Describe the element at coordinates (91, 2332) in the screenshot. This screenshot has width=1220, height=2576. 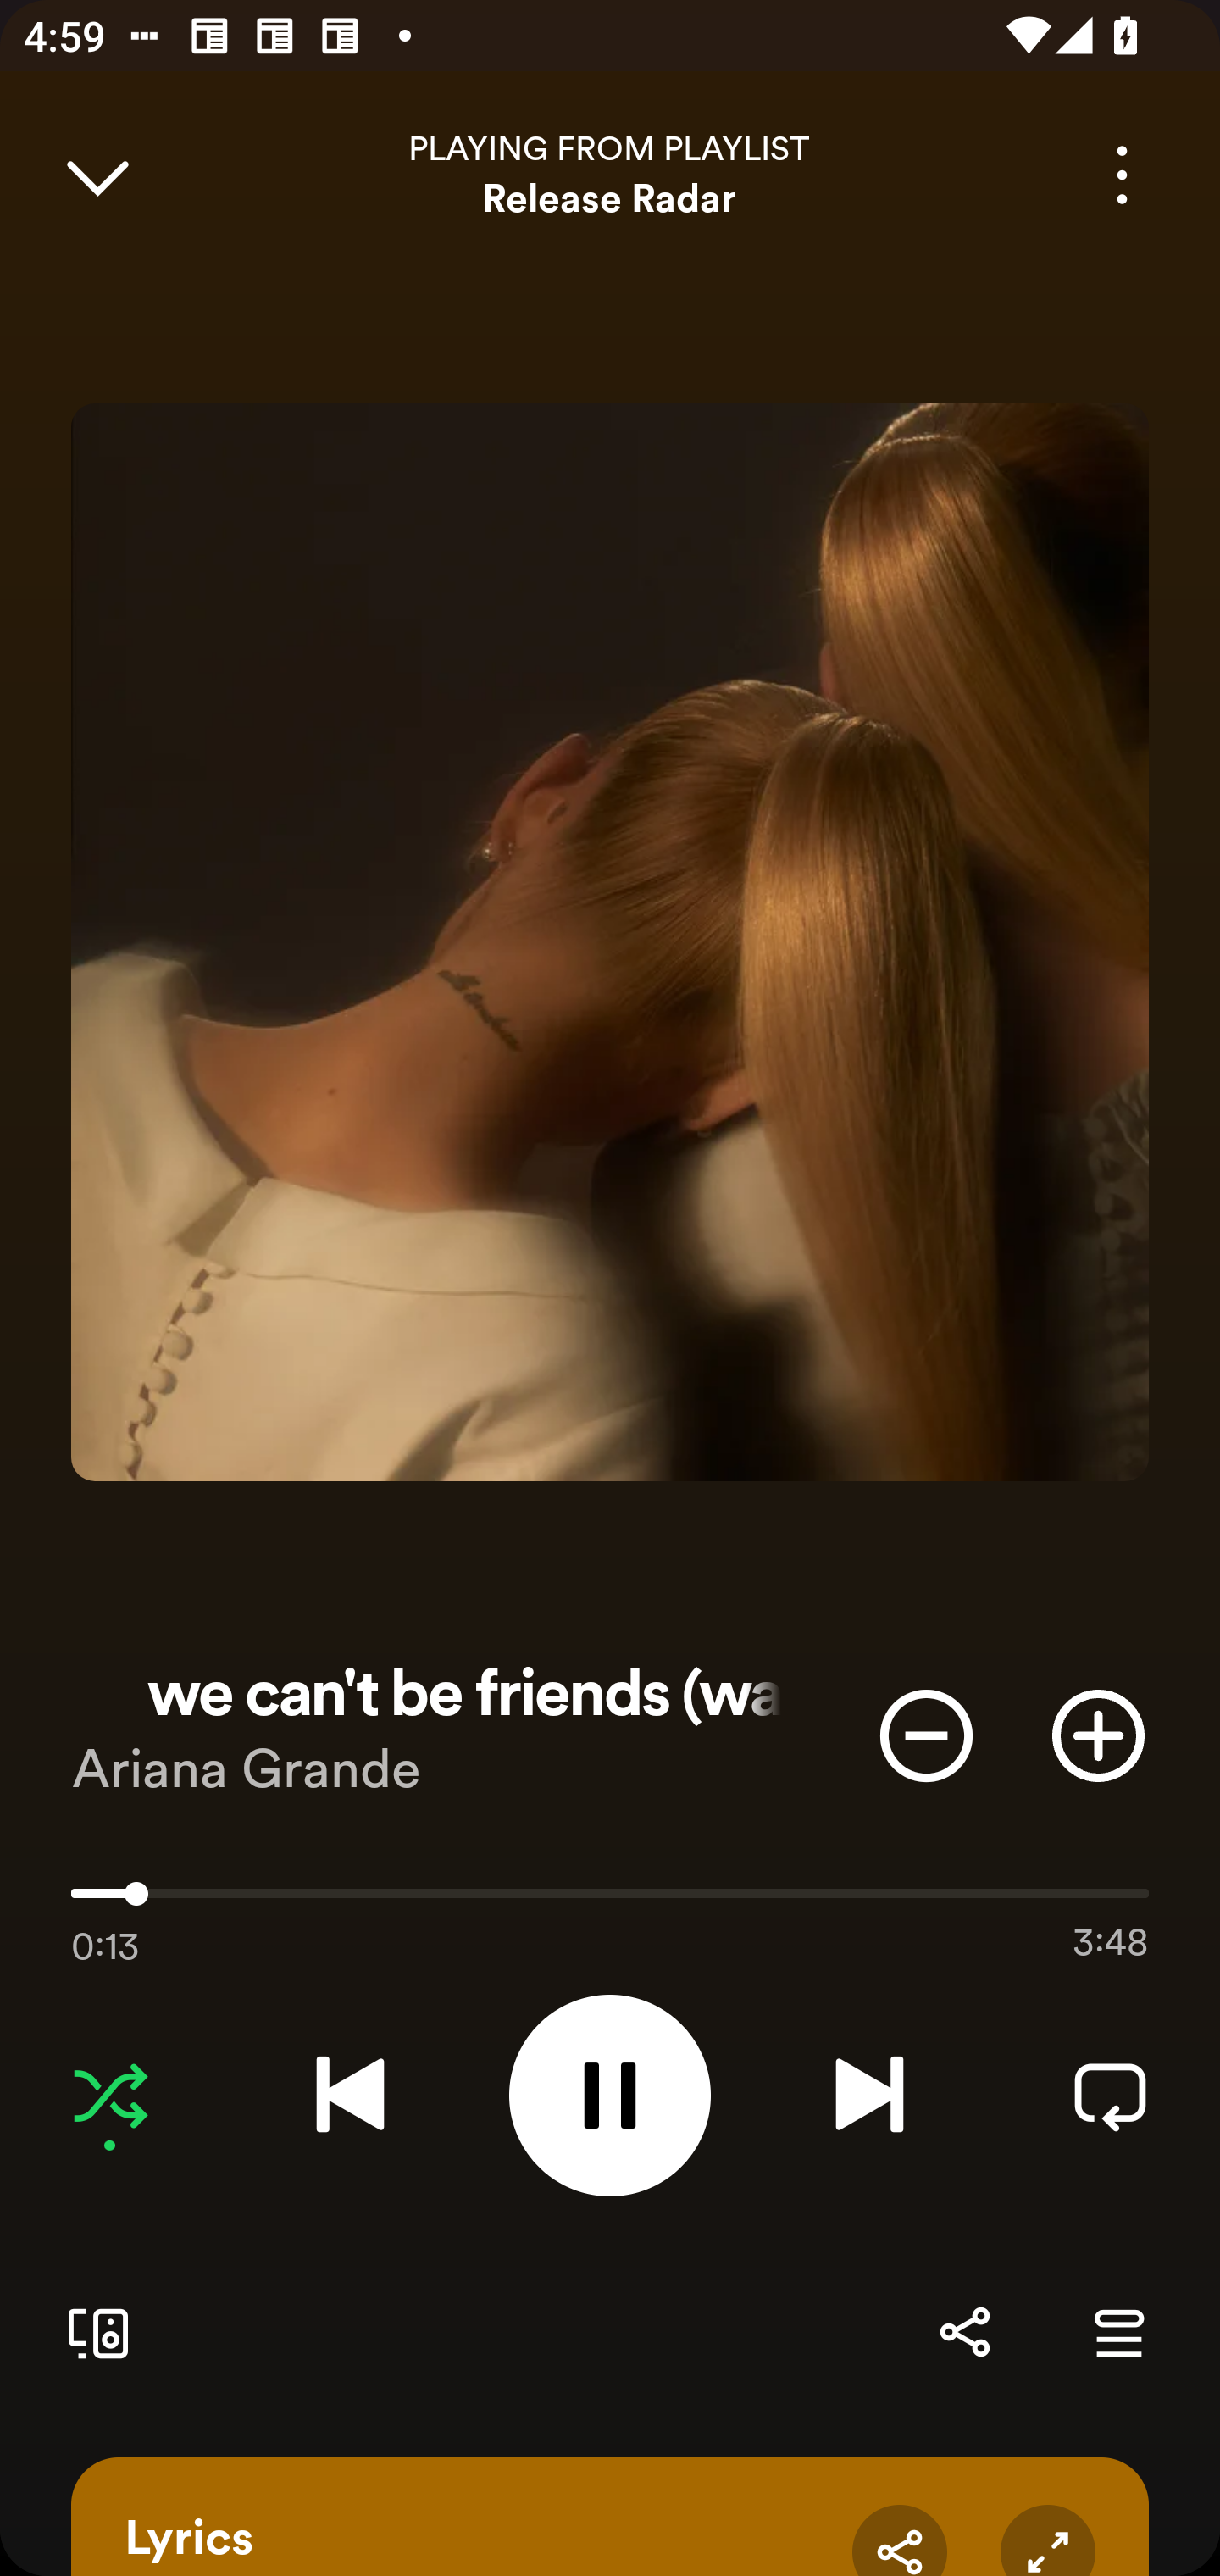
I see `Connect to a device. Opens the devices menu` at that location.